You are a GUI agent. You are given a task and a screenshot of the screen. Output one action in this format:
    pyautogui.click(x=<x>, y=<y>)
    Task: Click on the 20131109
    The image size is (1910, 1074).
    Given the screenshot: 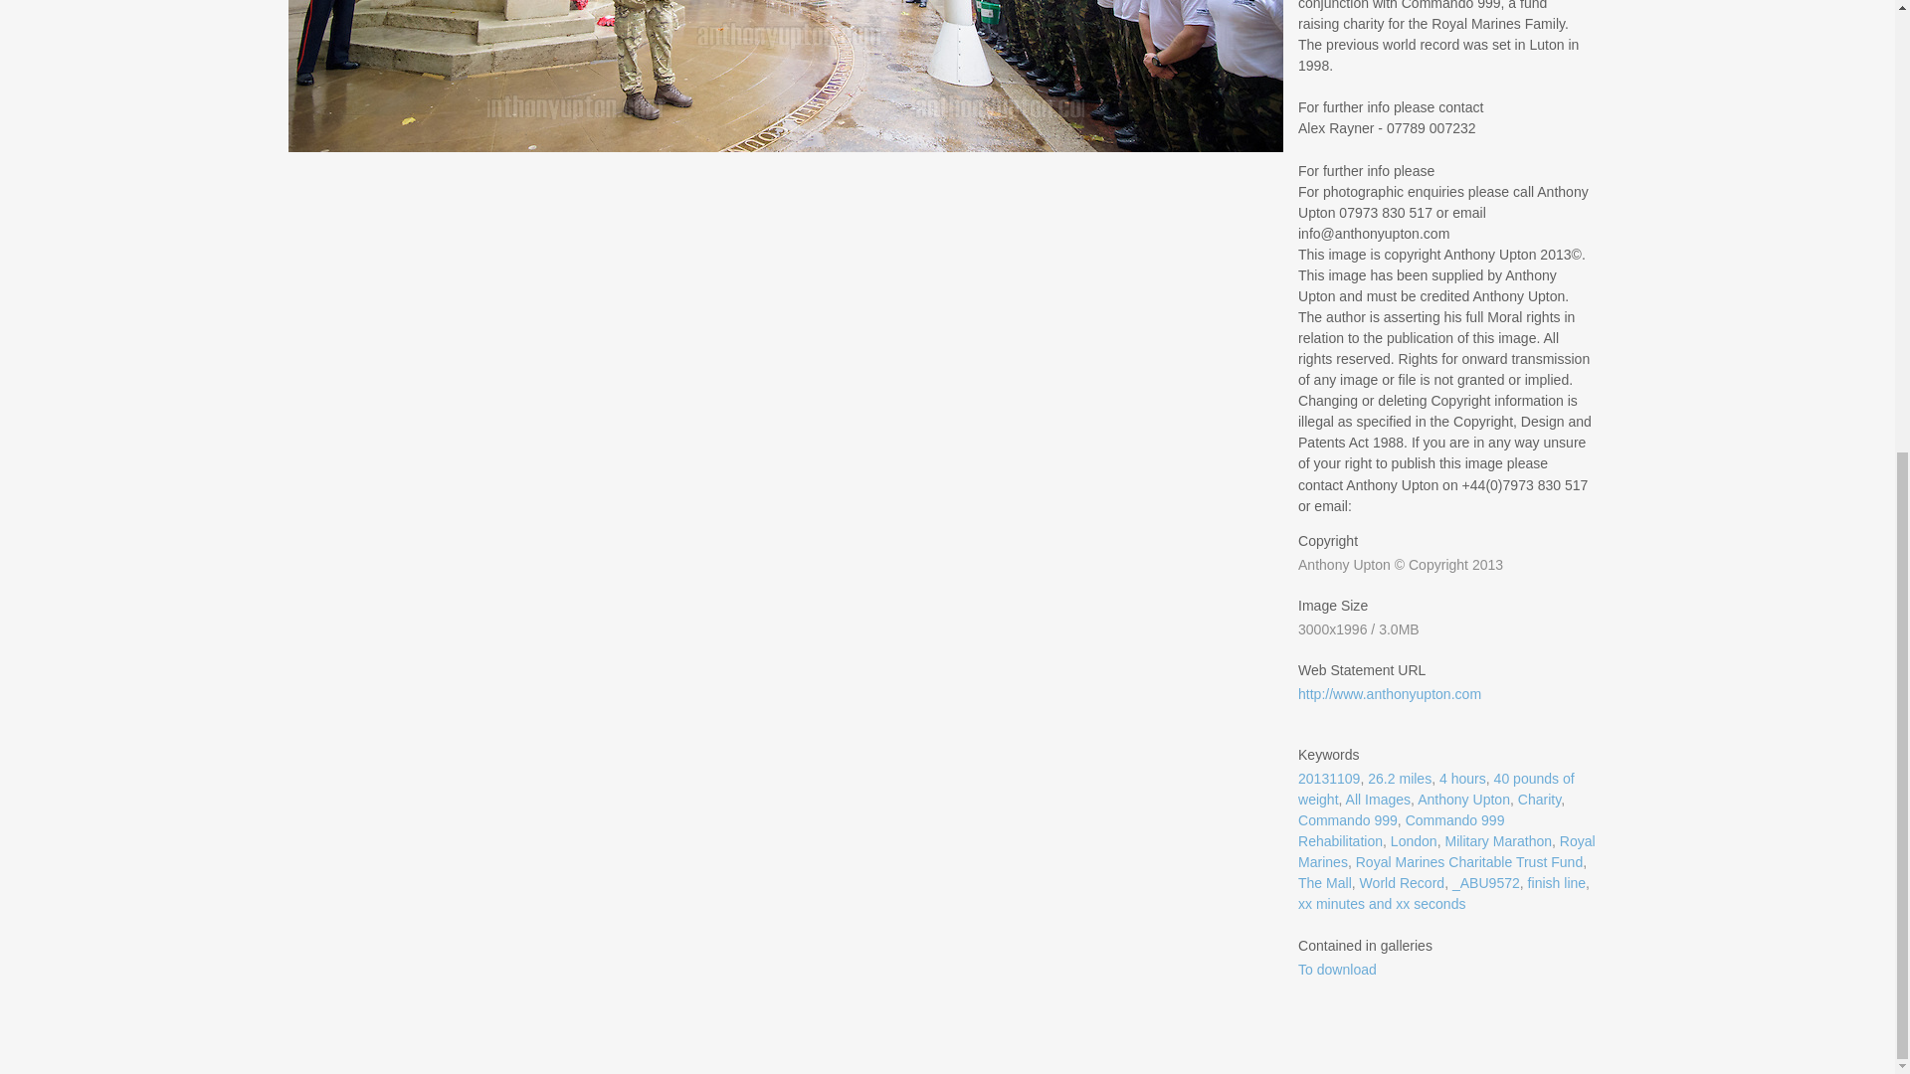 What is the action you would take?
    pyautogui.click(x=1329, y=778)
    